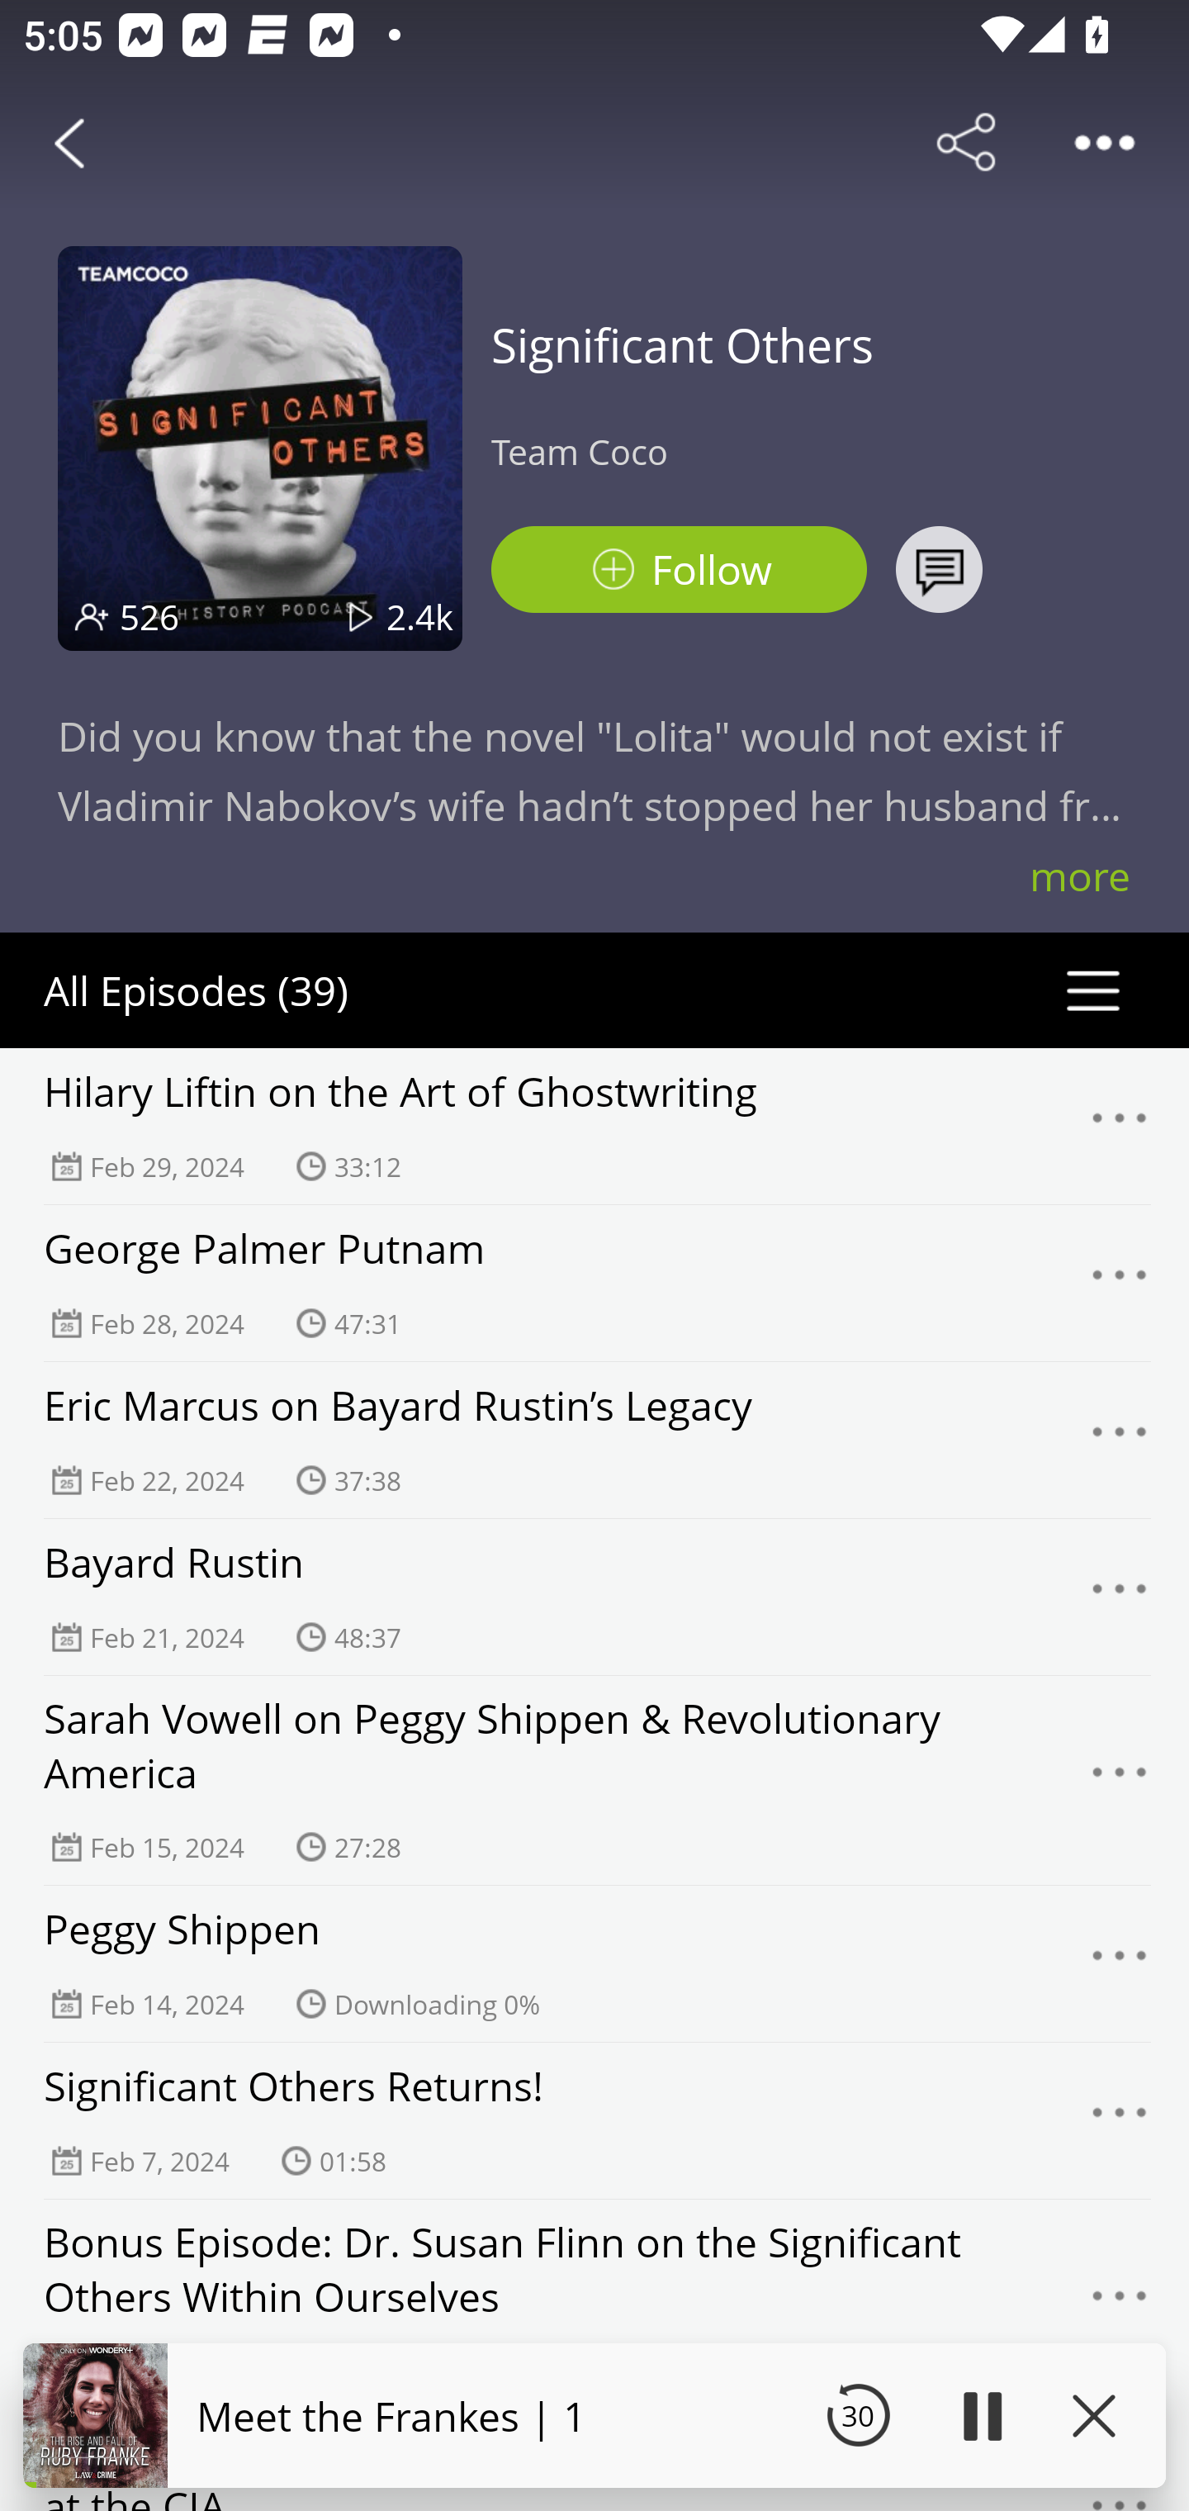 The height and width of the screenshot is (2511, 1189). Describe the element at coordinates (1120, 2119) in the screenshot. I see `Menu` at that location.